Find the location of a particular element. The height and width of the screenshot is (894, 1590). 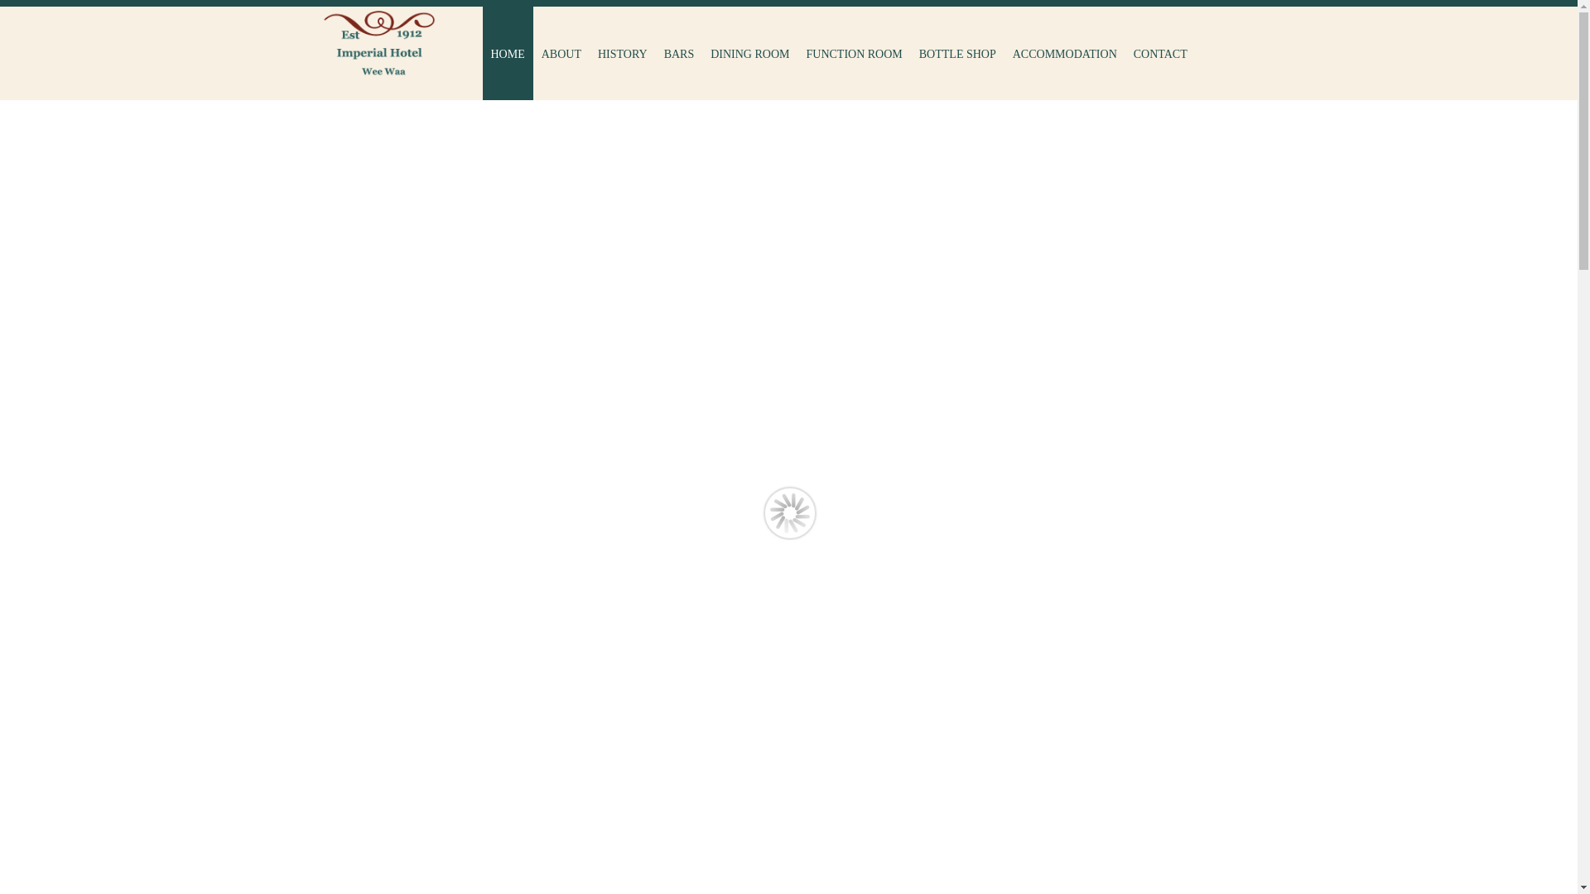

ACCOMMODATION is located at coordinates (1065, 53).